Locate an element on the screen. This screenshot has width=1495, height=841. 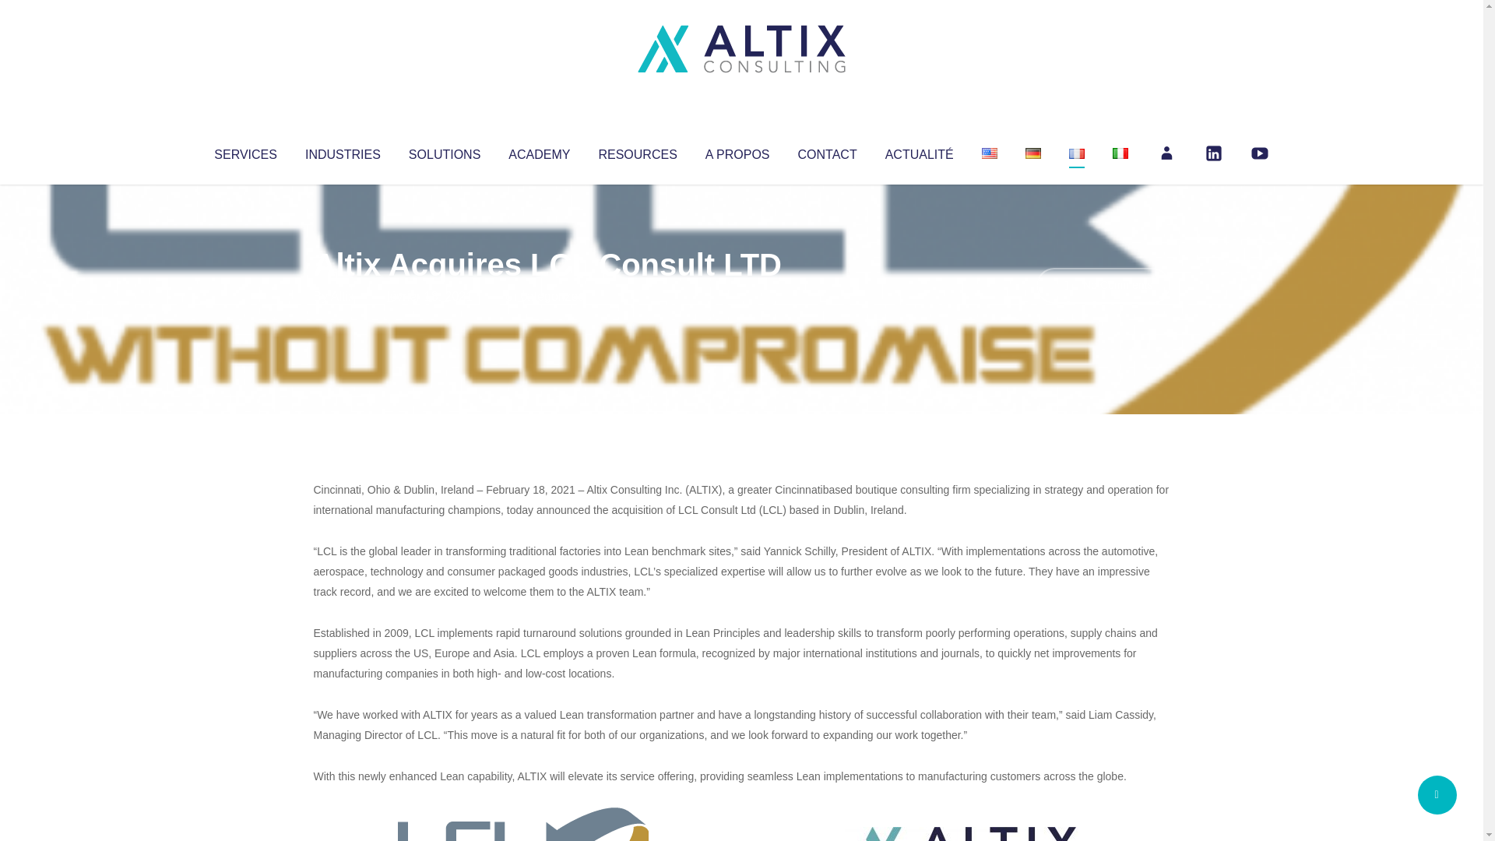
RESOURCES is located at coordinates (637, 151).